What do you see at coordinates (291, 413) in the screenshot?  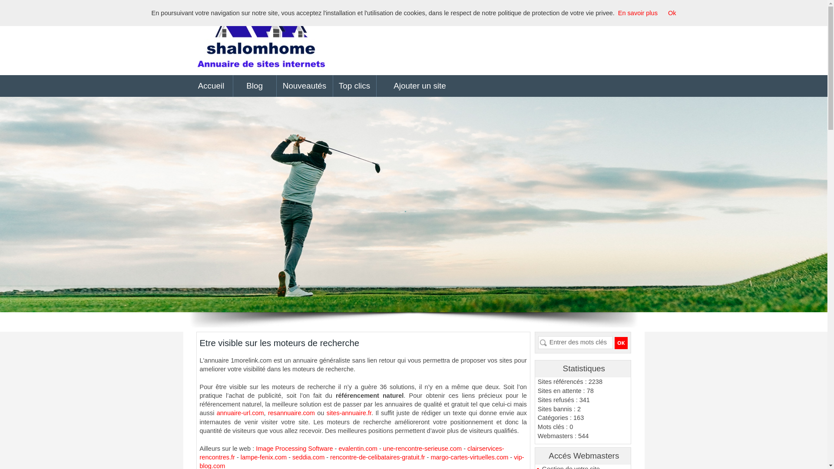 I see `resannuaire.com` at bounding box center [291, 413].